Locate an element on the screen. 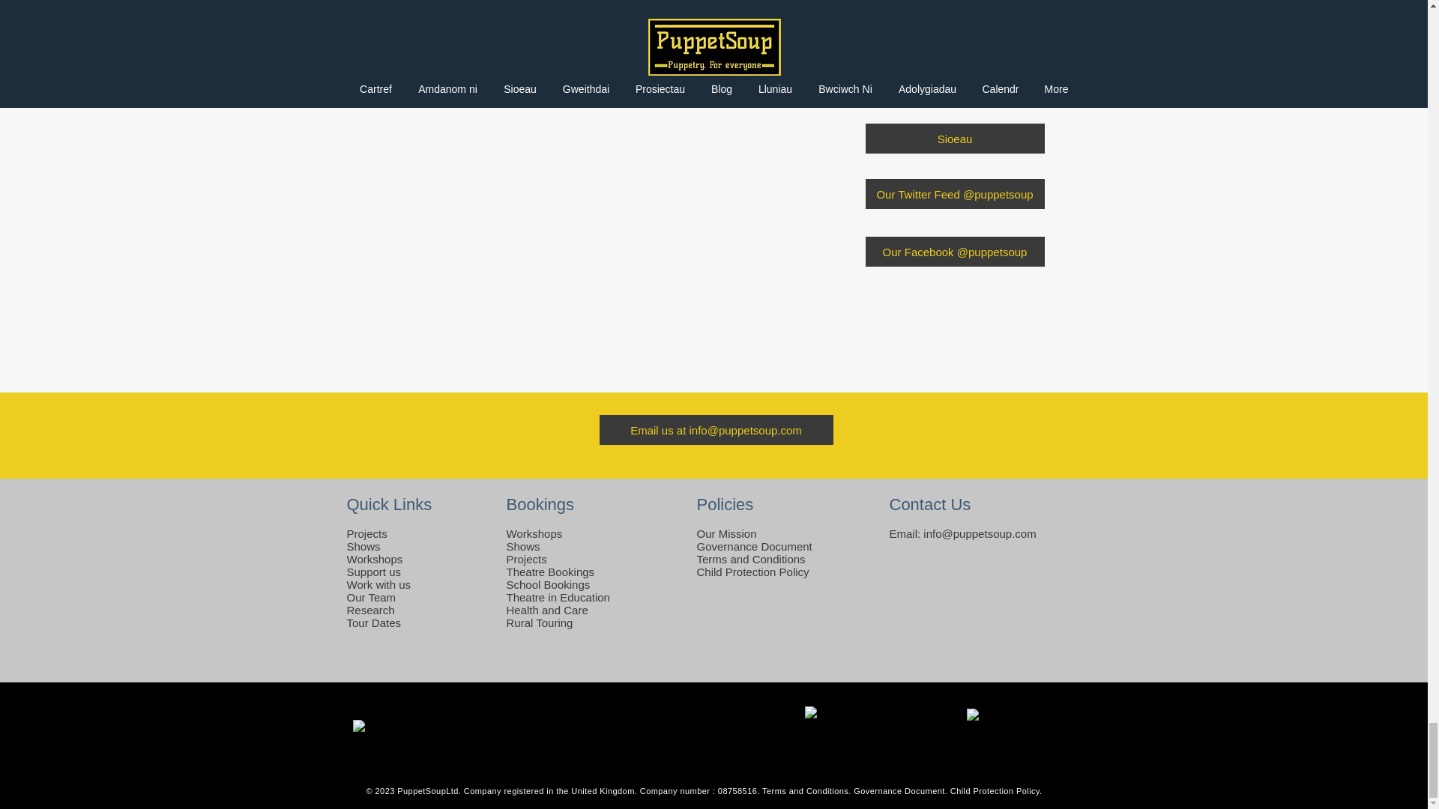 The height and width of the screenshot is (809, 1439). Workshops is located at coordinates (375, 559).